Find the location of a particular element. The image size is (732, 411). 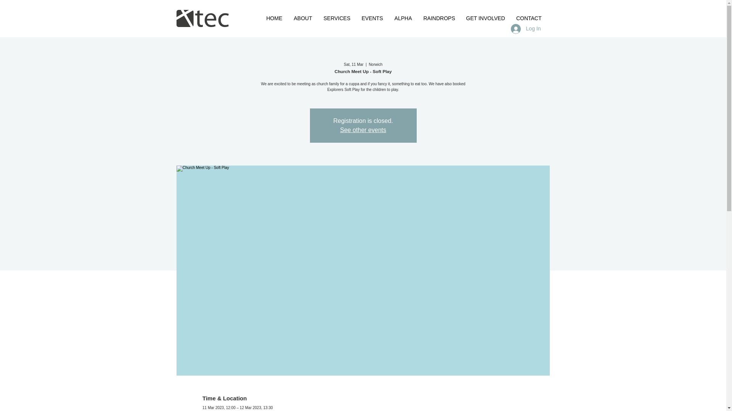

See other events is located at coordinates (363, 129).